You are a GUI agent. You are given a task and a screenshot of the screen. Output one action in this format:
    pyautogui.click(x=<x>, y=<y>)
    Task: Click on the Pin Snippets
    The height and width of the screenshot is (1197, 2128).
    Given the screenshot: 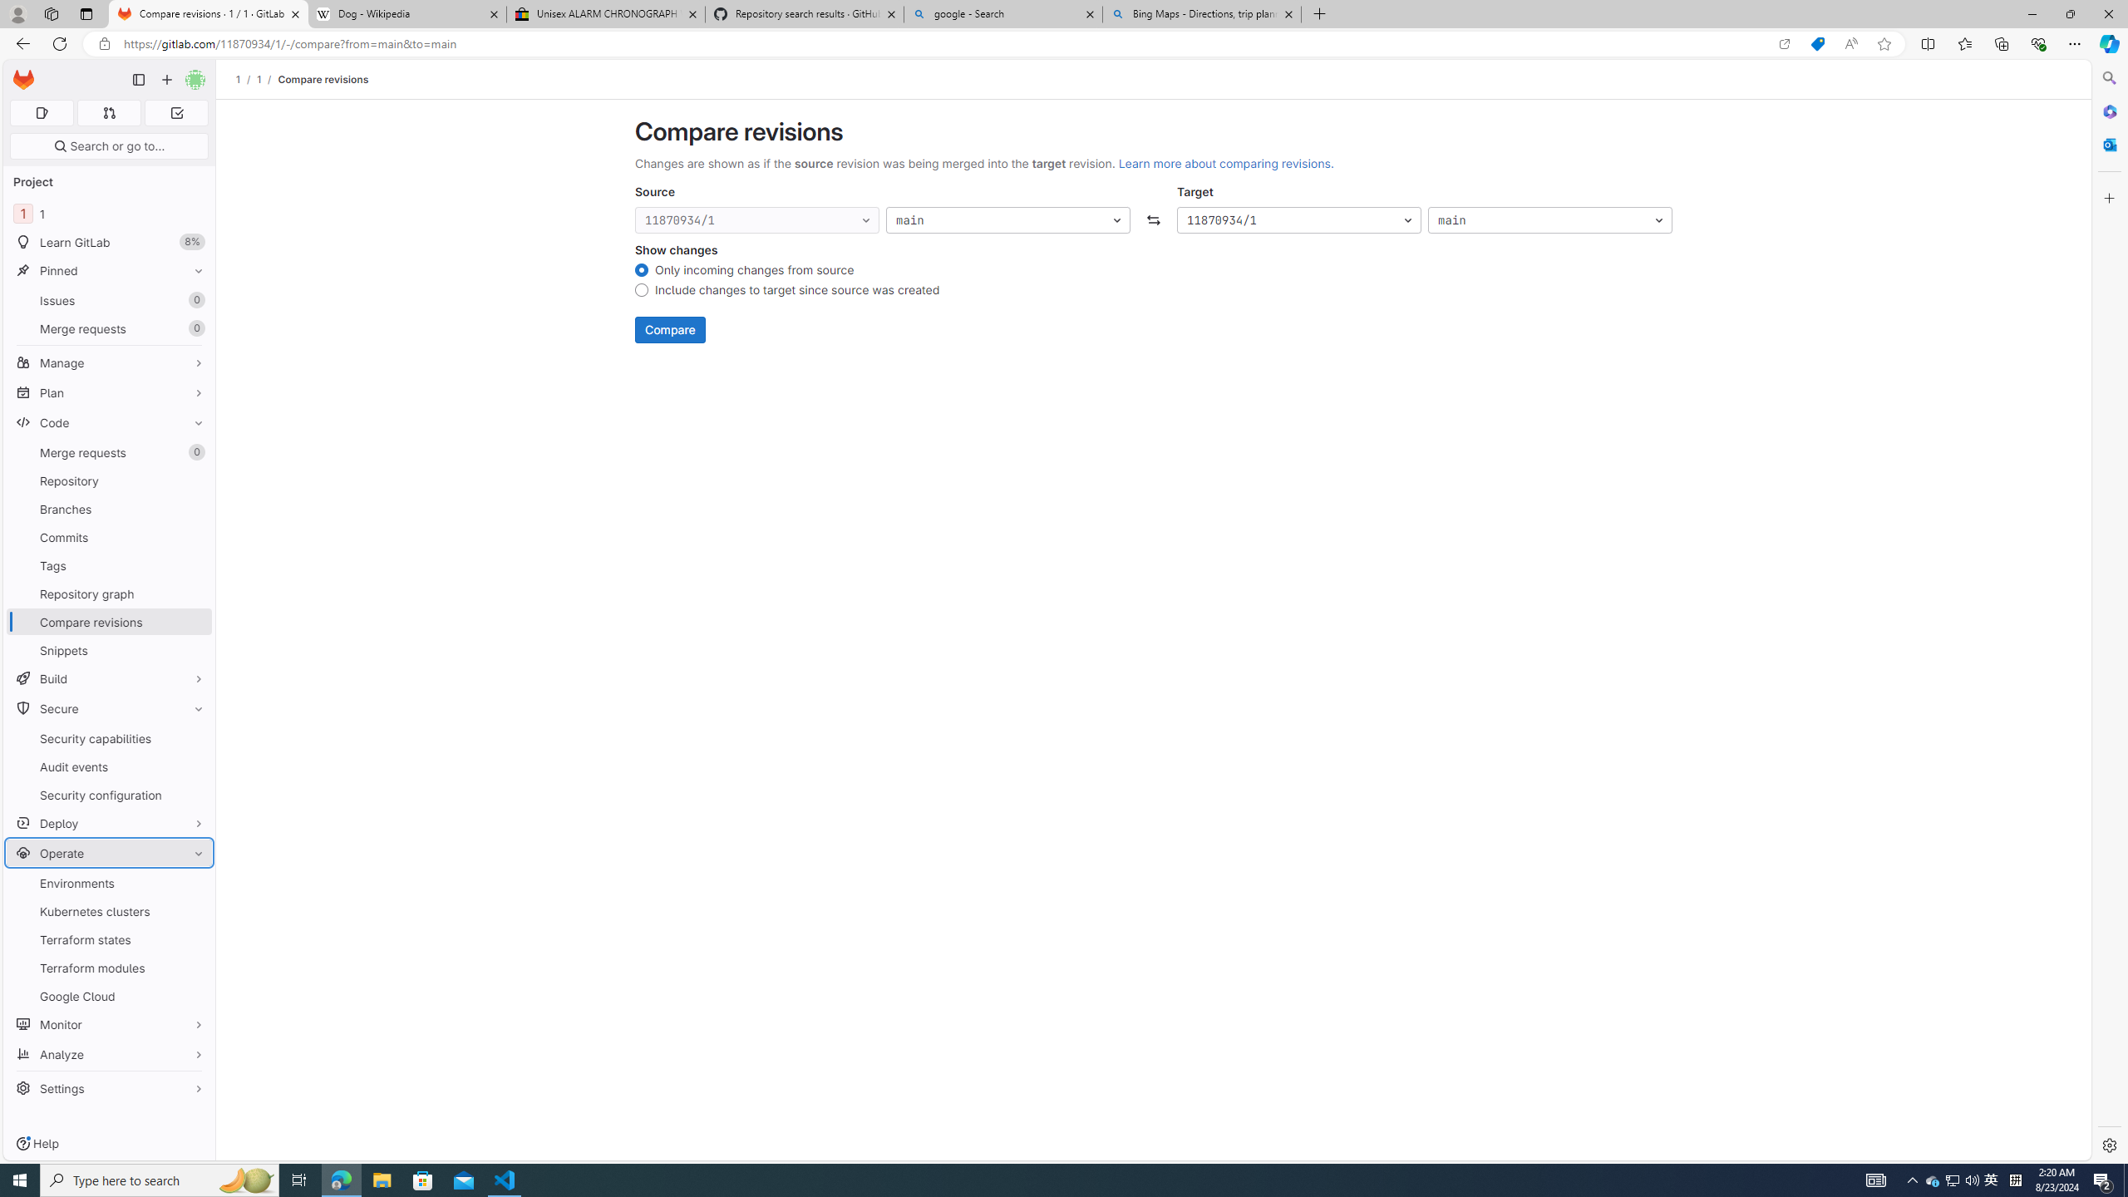 What is the action you would take?
    pyautogui.click(x=195, y=650)
    